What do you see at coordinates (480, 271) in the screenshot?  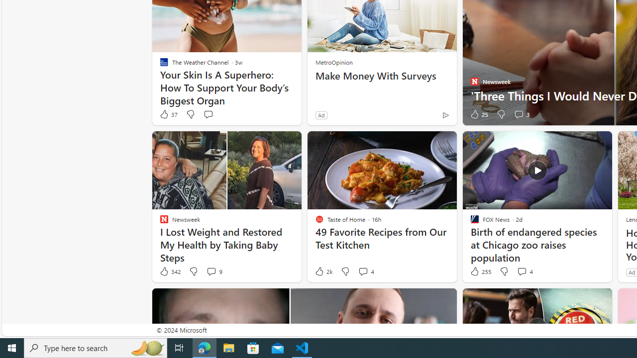 I see `255 Like` at bounding box center [480, 271].